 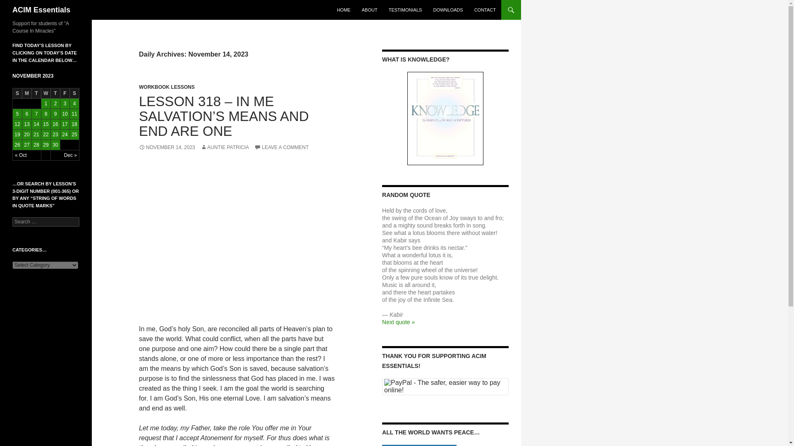 I want to click on ABOUT, so click(x=370, y=10).